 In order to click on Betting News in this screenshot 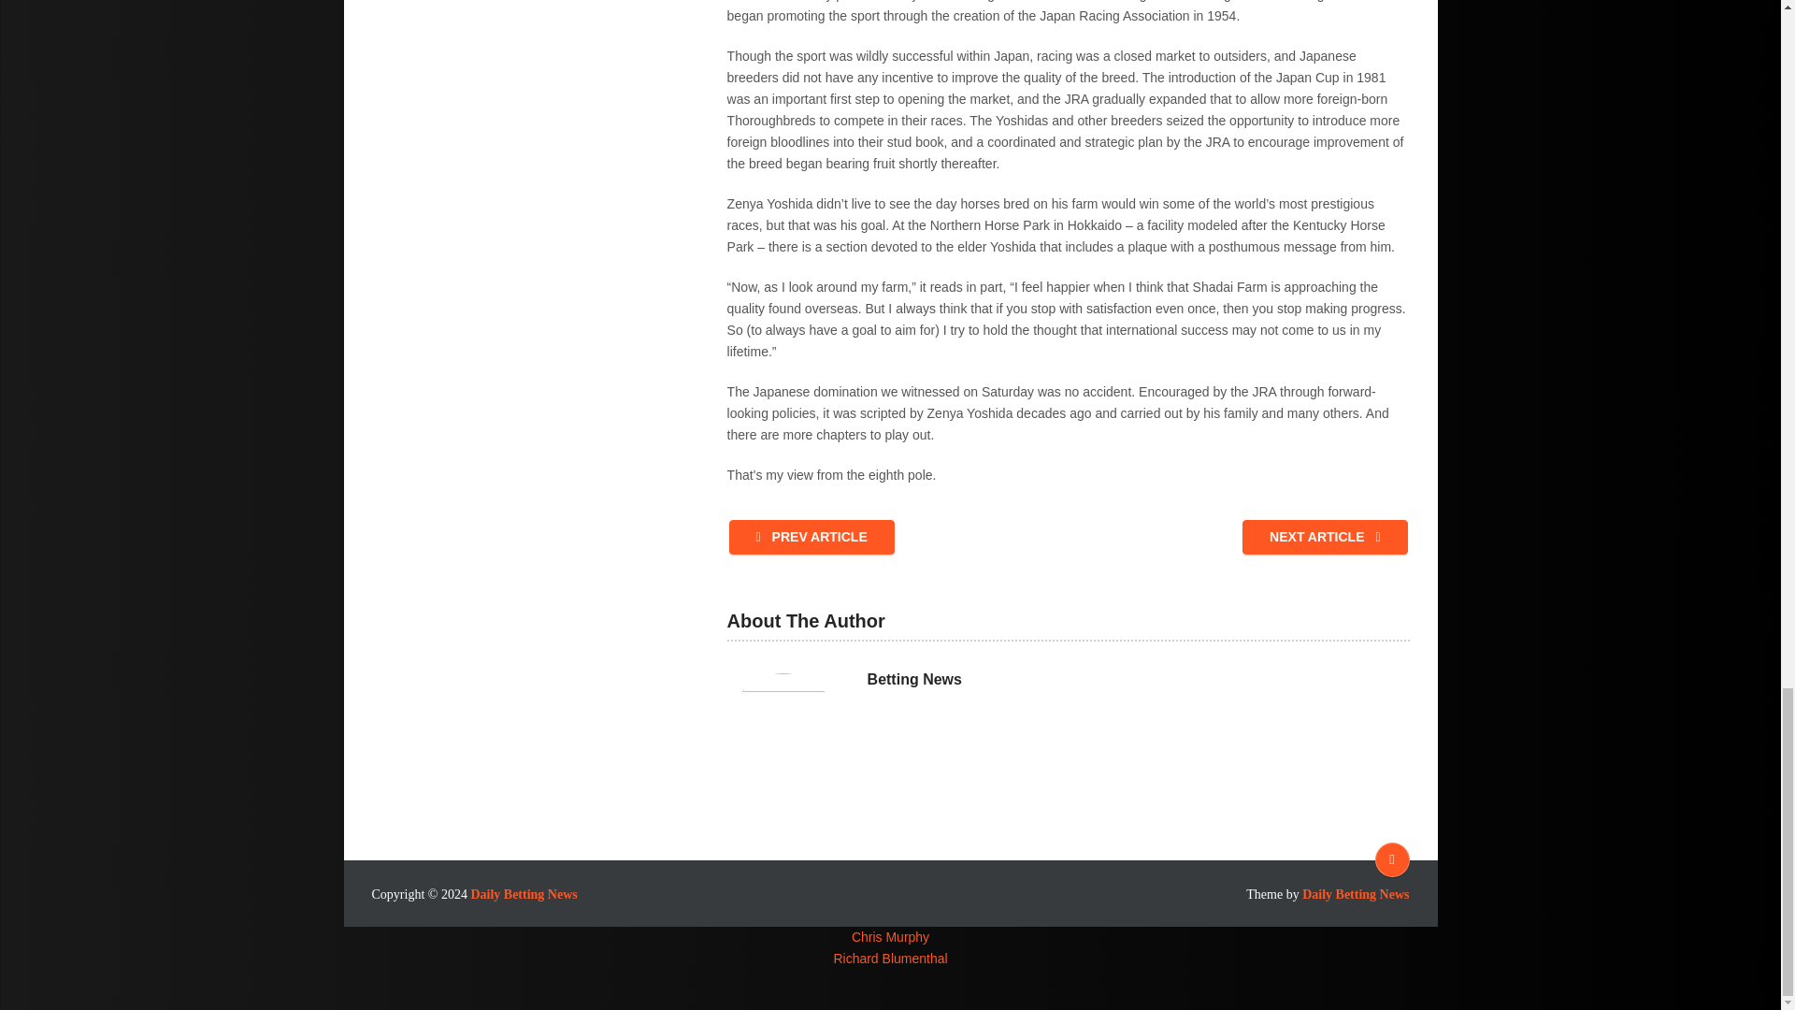, I will do `click(914, 679)`.